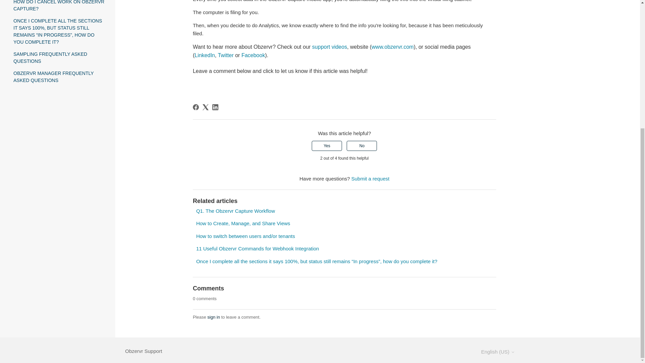 The width and height of the screenshot is (645, 363). Describe the element at coordinates (226, 55) in the screenshot. I see `Twitter` at that location.